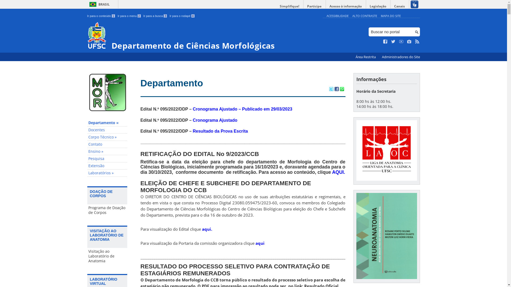 This screenshot has height=287, width=511. What do you see at coordinates (339, 172) in the screenshot?
I see `AQUI.` at bounding box center [339, 172].